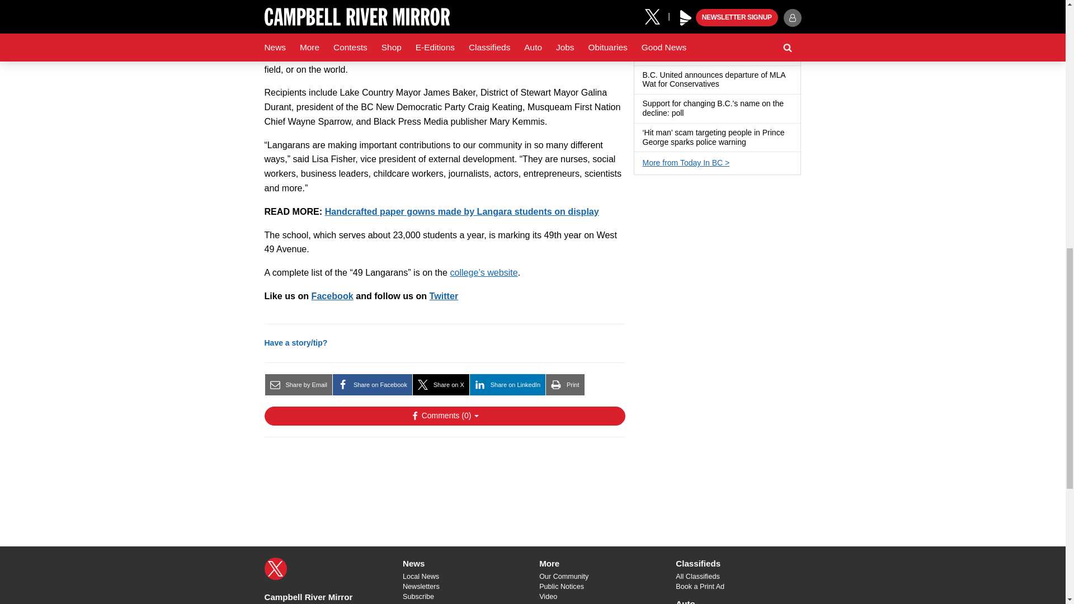 The image size is (1074, 604). I want to click on X, so click(275, 568).